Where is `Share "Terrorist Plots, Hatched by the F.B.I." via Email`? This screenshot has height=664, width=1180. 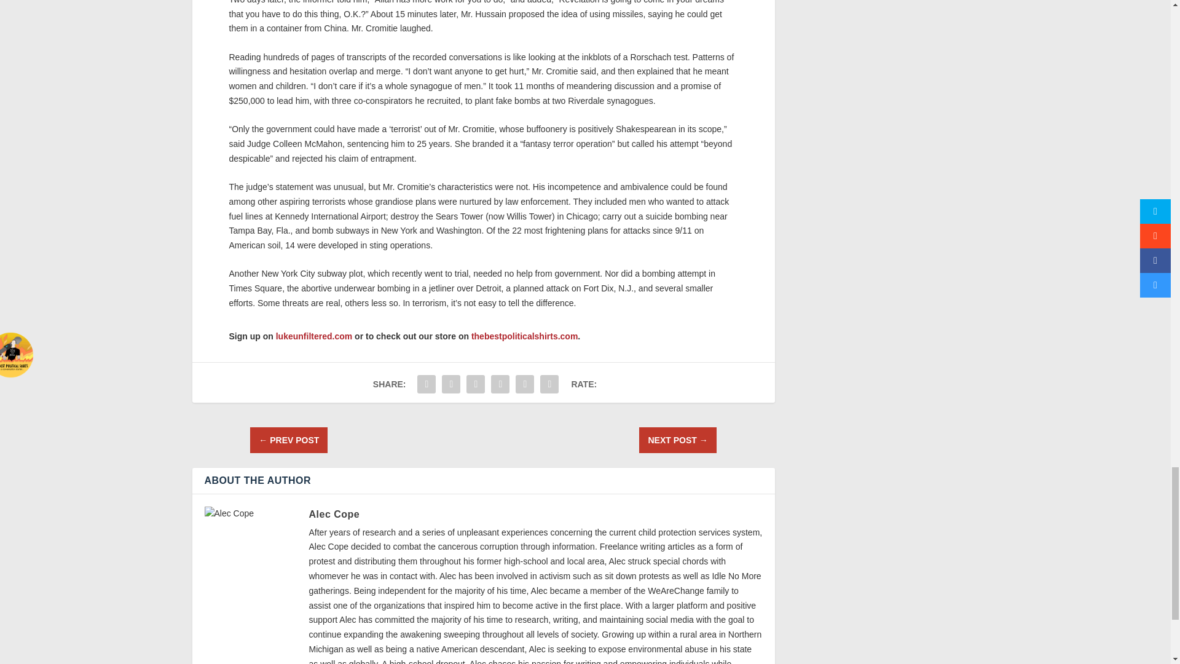 Share "Terrorist Plots, Hatched by the F.B.I." via Email is located at coordinates (549, 384).